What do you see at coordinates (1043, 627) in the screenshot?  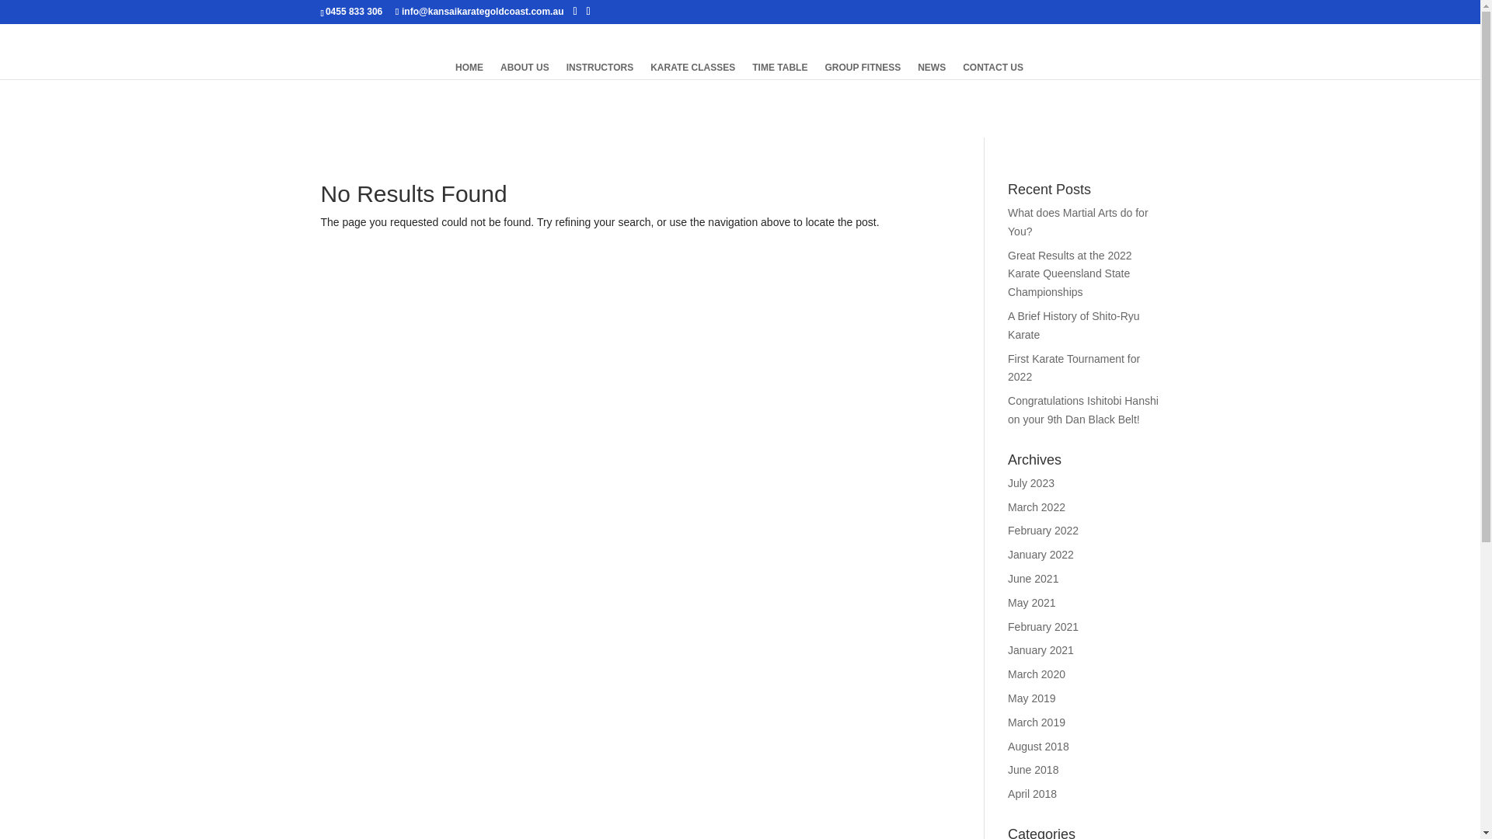 I see `February 2021` at bounding box center [1043, 627].